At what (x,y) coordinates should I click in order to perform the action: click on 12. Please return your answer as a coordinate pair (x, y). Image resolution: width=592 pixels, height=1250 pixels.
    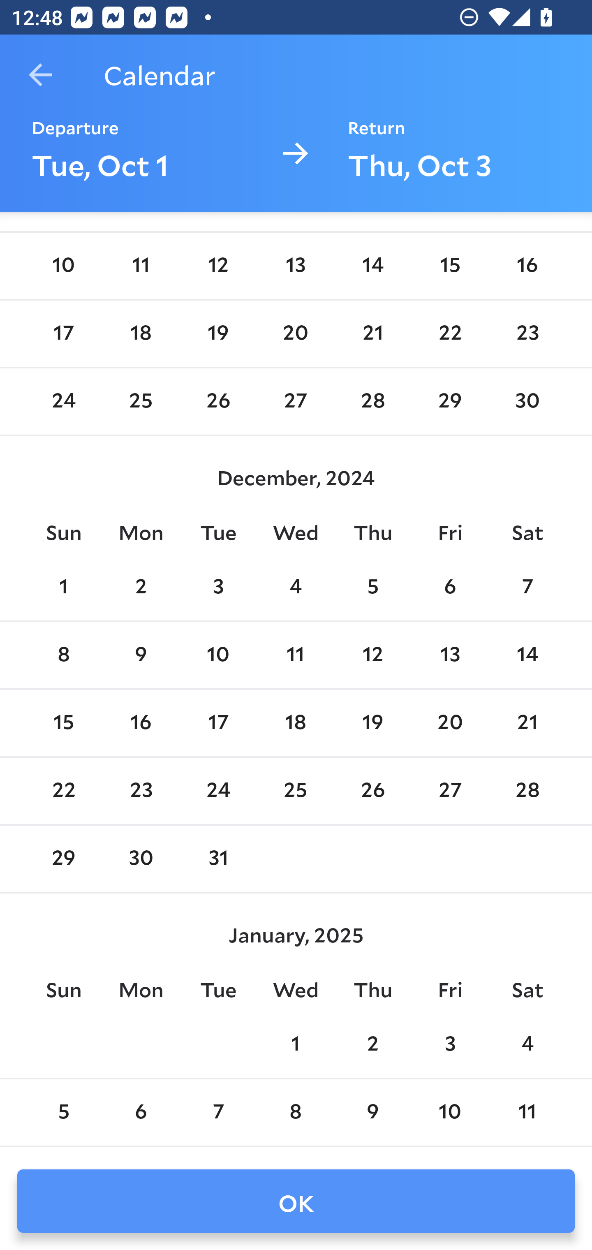
    Looking at the image, I should click on (218, 266).